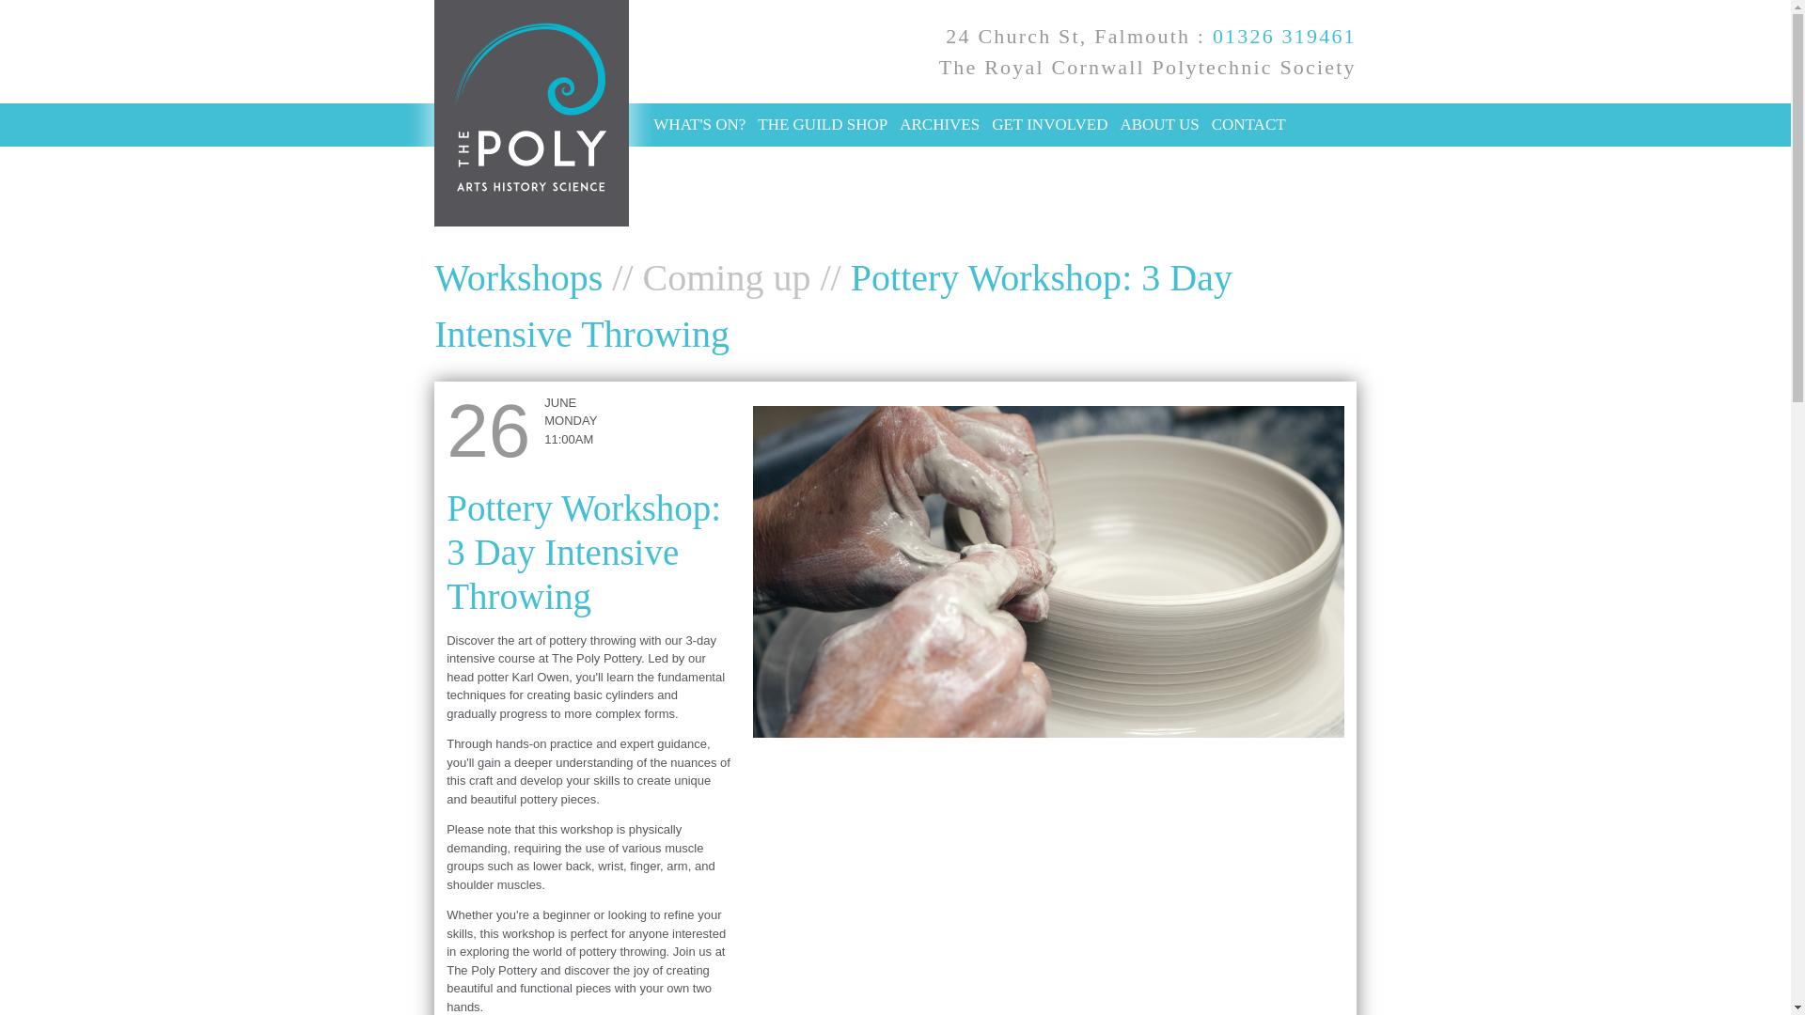 This screenshot has width=1805, height=1015. What do you see at coordinates (939, 124) in the screenshot?
I see `ARCHIVES` at bounding box center [939, 124].